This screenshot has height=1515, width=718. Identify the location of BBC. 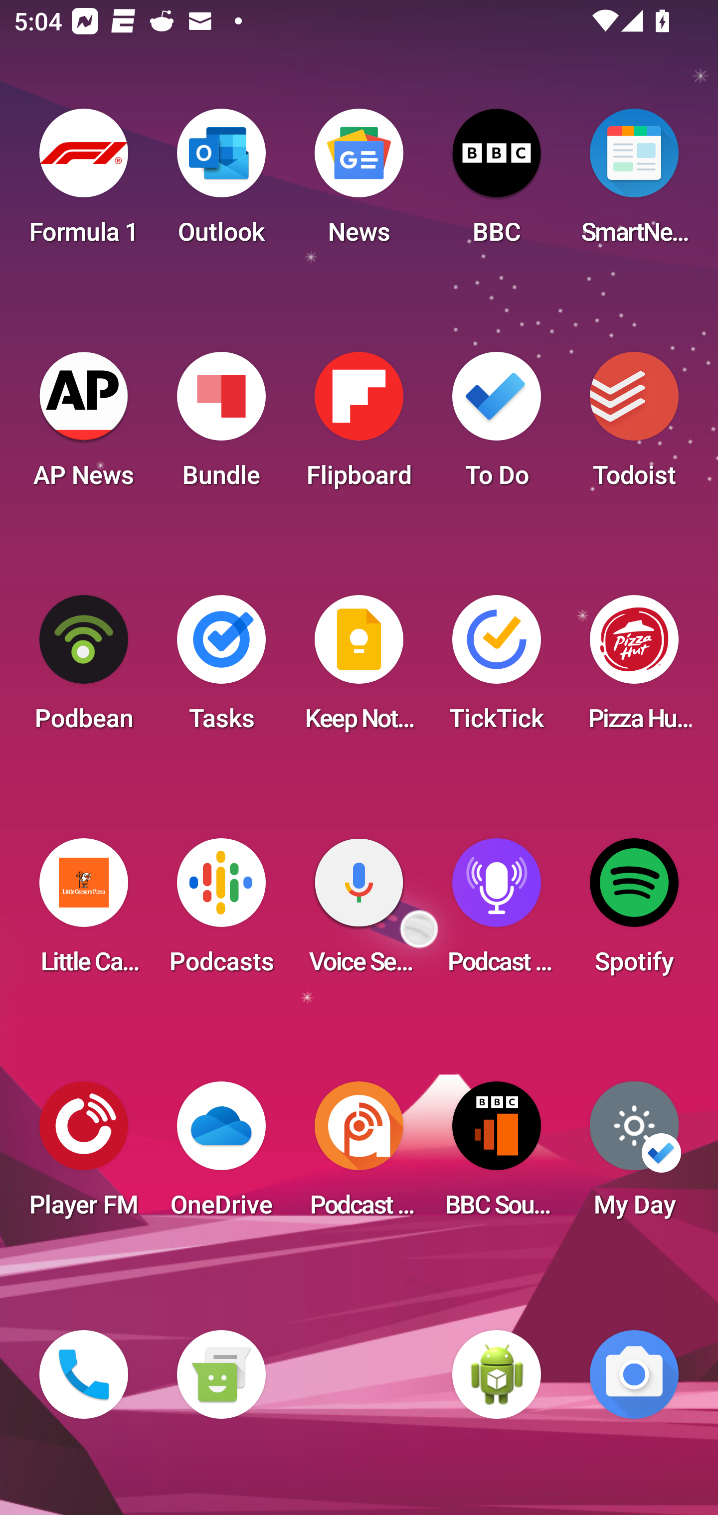
(497, 182).